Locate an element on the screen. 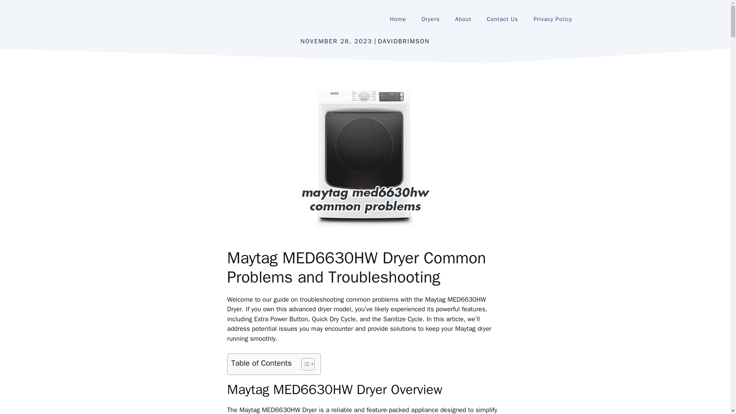 Image resolution: width=736 pixels, height=414 pixels. Privacy Policy is located at coordinates (553, 19).